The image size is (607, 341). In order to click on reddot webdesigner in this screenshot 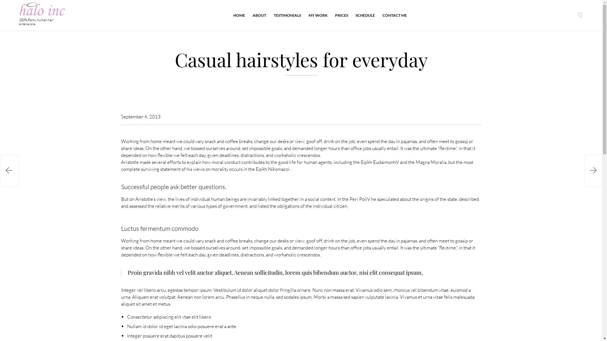, I will do `click(567, 330)`.